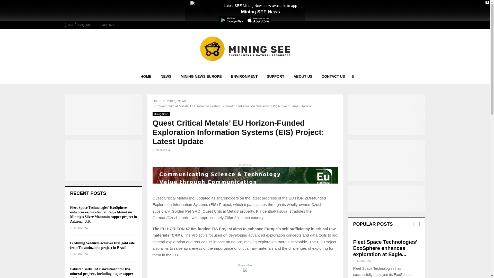 Image resolution: width=494 pixels, height=278 pixels. What do you see at coordinates (157, 101) in the screenshot?
I see `Home` at bounding box center [157, 101].